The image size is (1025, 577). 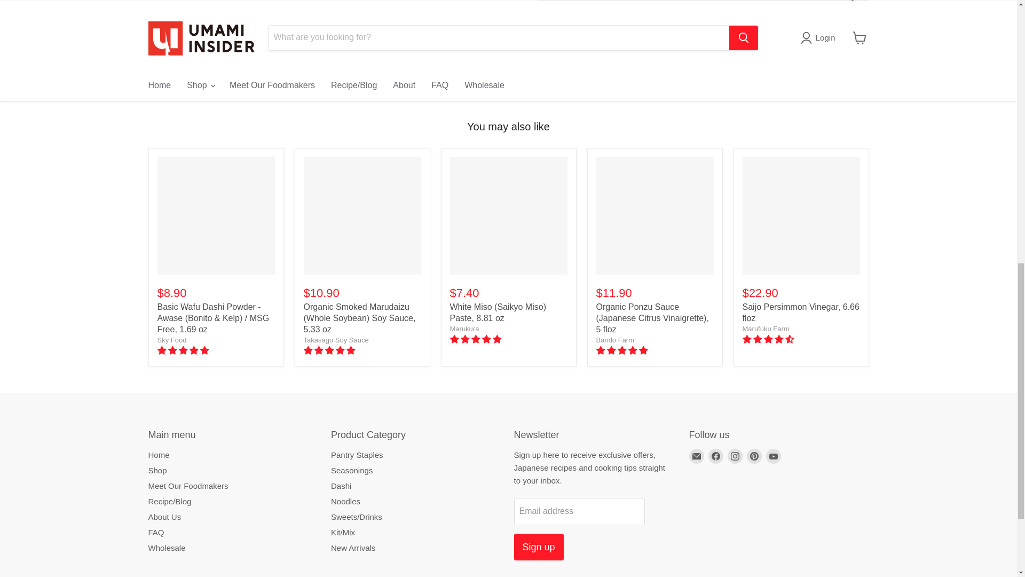 What do you see at coordinates (754, 456) in the screenshot?
I see `Pinterest` at bounding box center [754, 456].